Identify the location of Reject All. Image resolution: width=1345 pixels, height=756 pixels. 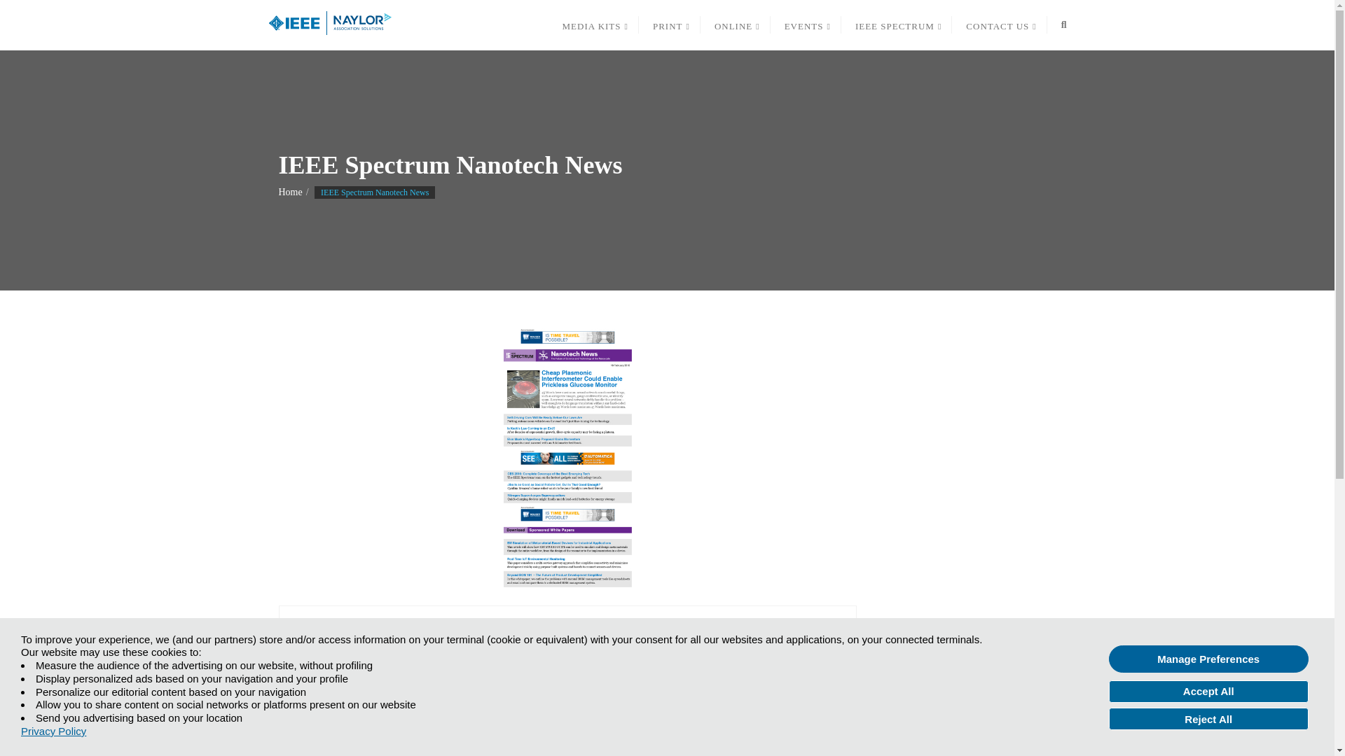
(1208, 718).